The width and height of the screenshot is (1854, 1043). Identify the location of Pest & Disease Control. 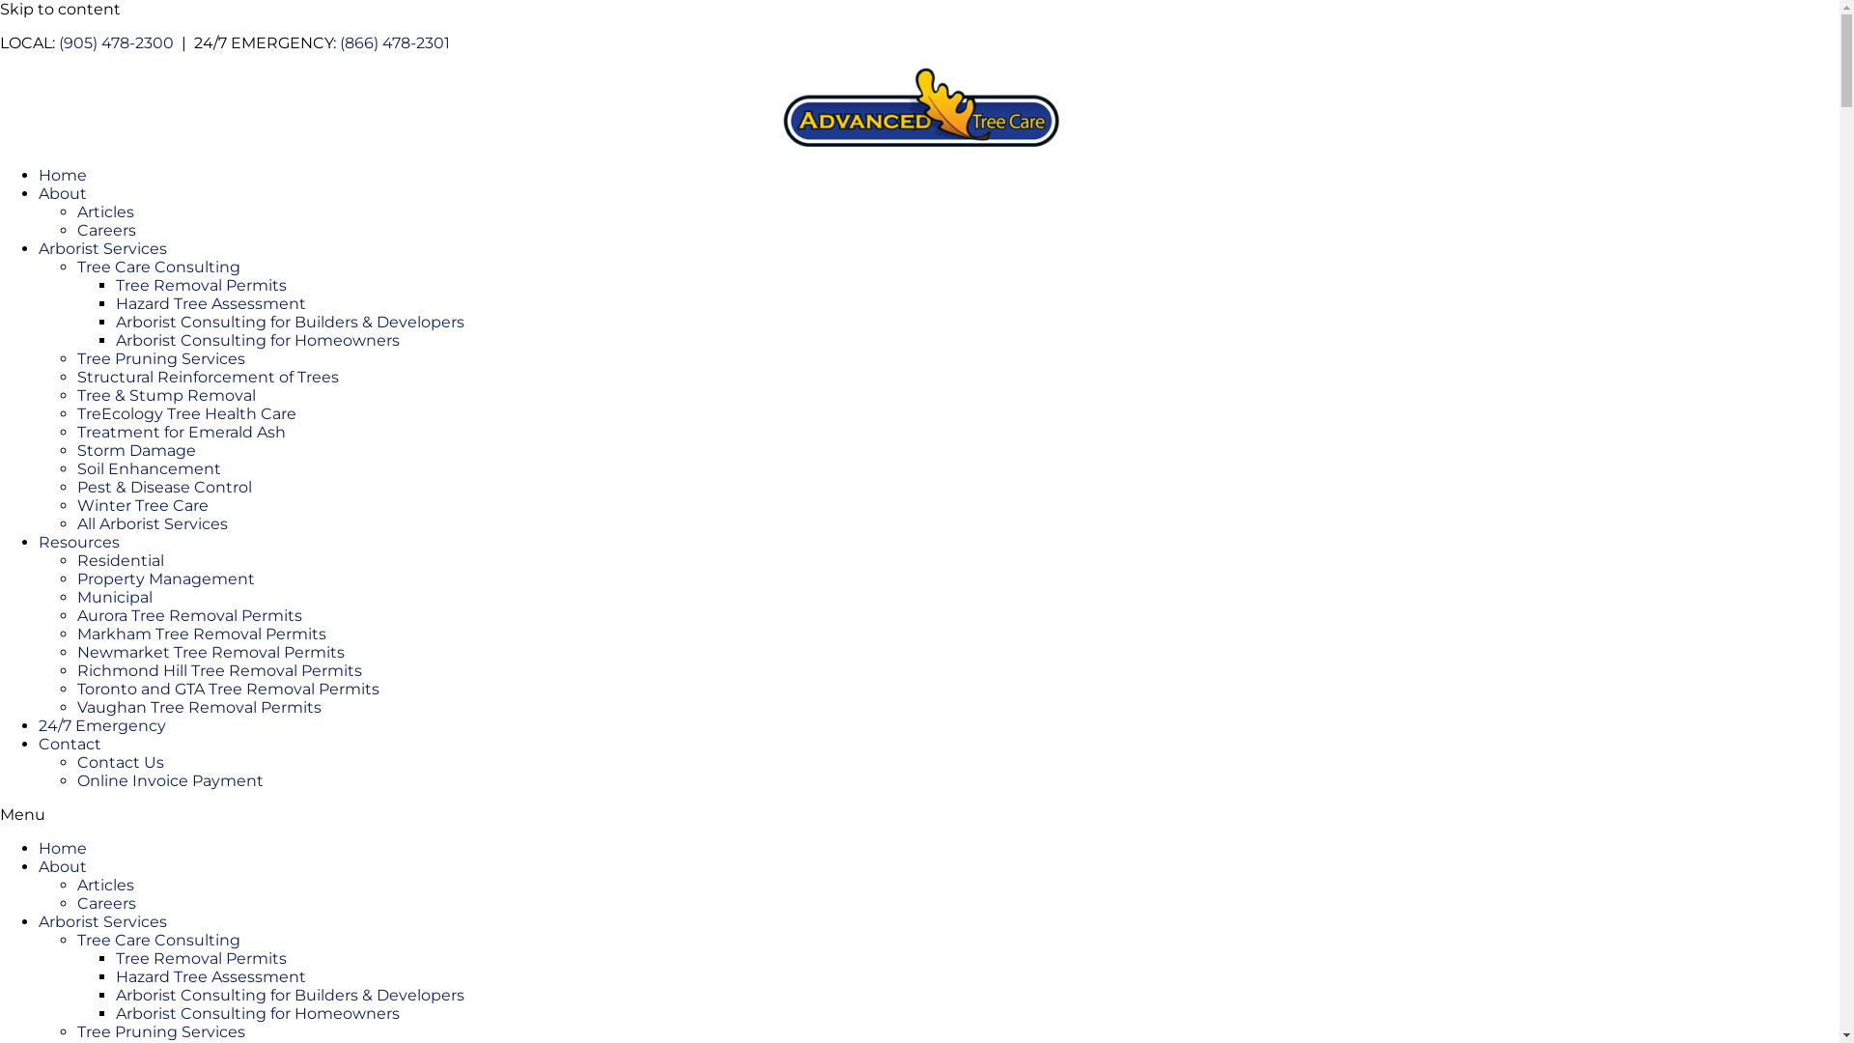
(164, 487).